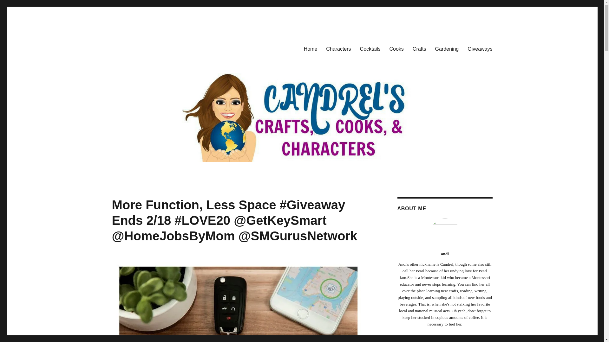  What do you see at coordinates (396, 48) in the screenshot?
I see `Cooks` at bounding box center [396, 48].